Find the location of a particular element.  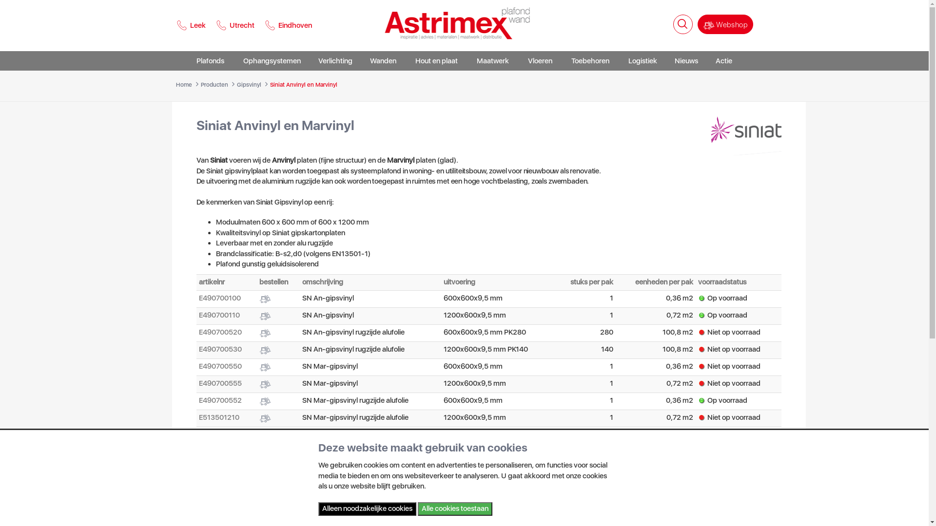

Hout en plaat is located at coordinates (437, 61).